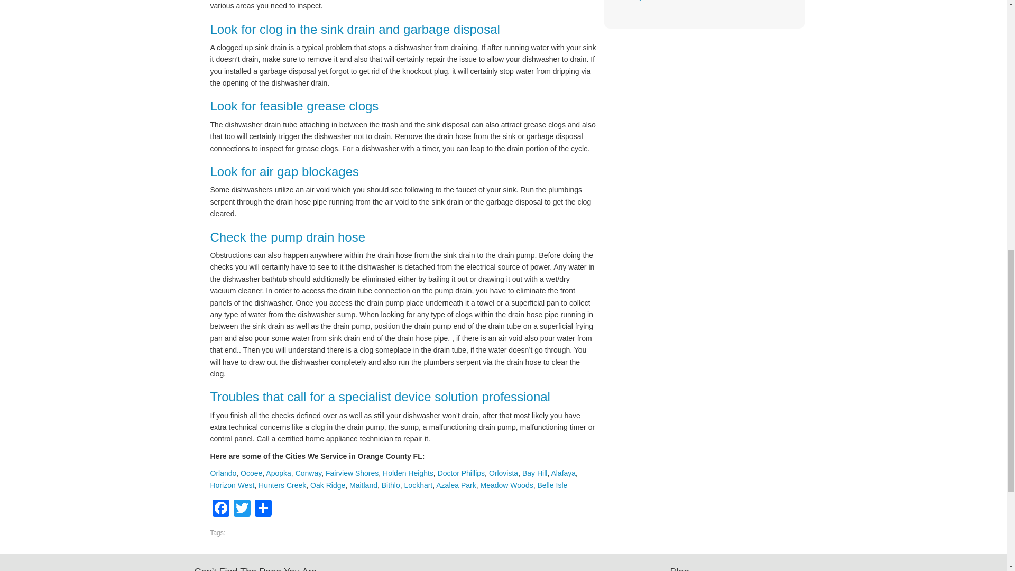 The height and width of the screenshot is (571, 1015). I want to click on Horizon West, so click(232, 485).